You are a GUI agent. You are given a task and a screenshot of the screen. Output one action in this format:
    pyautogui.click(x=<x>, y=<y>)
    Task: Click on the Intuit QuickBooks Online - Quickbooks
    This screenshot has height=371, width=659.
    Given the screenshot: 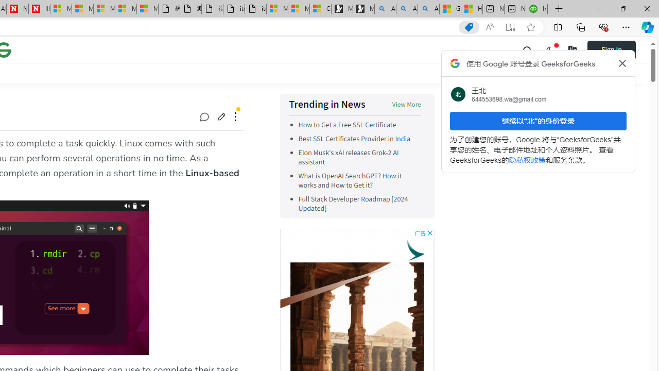 What is the action you would take?
    pyautogui.click(x=536, y=9)
    